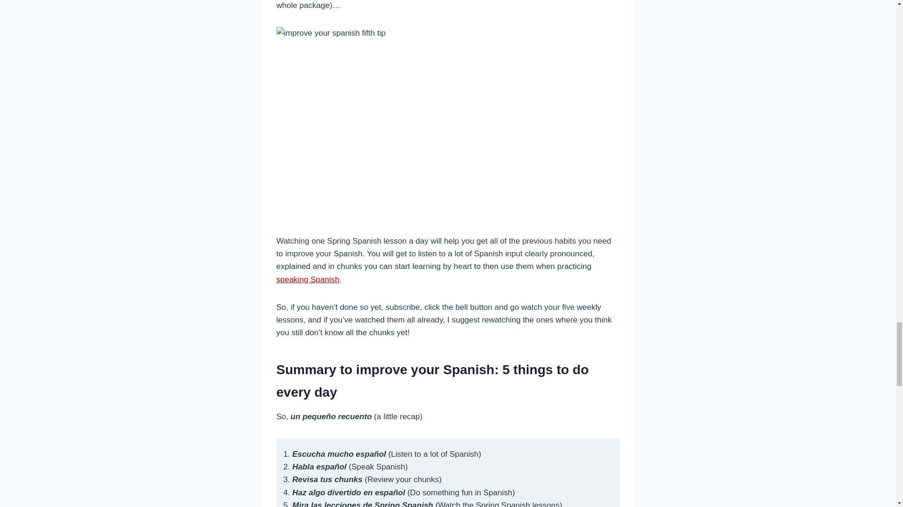 The width and height of the screenshot is (903, 507). Describe the element at coordinates (308, 279) in the screenshot. I see `speaking Spanish` at that location.